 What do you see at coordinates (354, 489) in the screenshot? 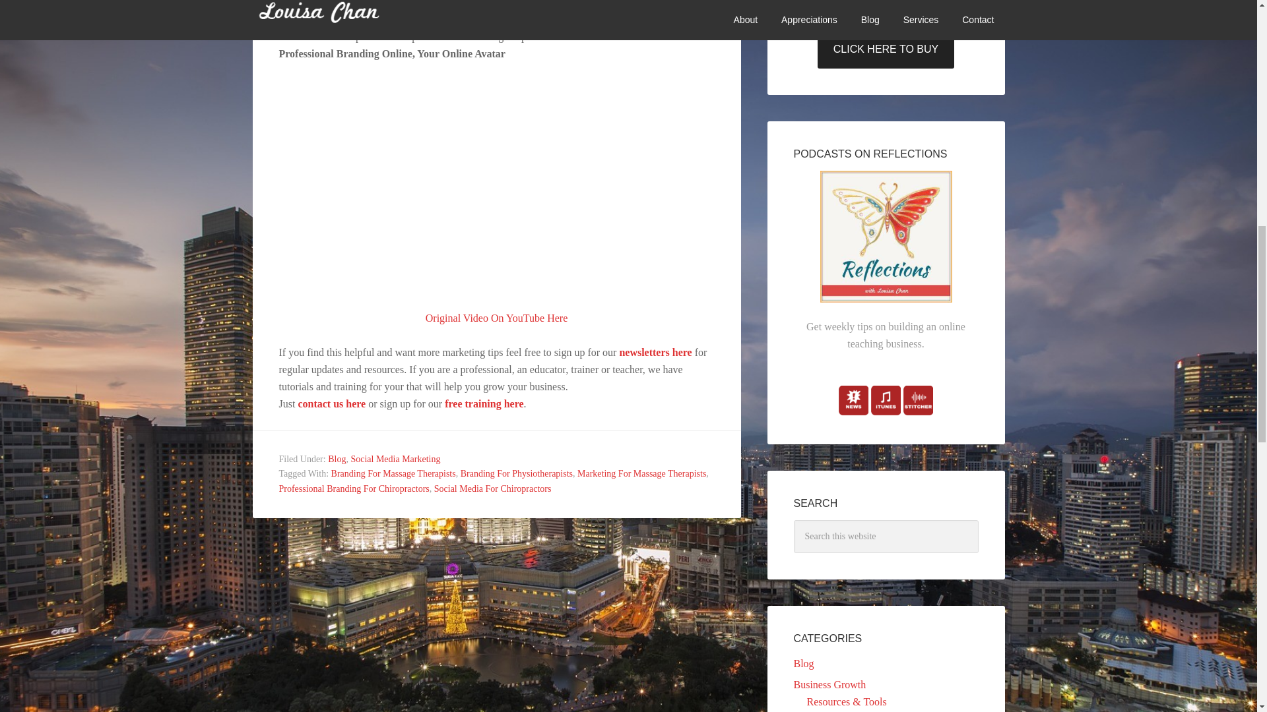
I see `Professional Branding For Chiropractors` at bounding box center [354, 489].